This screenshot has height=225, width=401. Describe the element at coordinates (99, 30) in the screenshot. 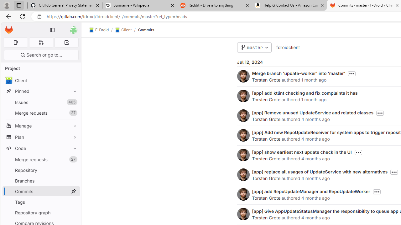

I see `F-Droid` at that location.